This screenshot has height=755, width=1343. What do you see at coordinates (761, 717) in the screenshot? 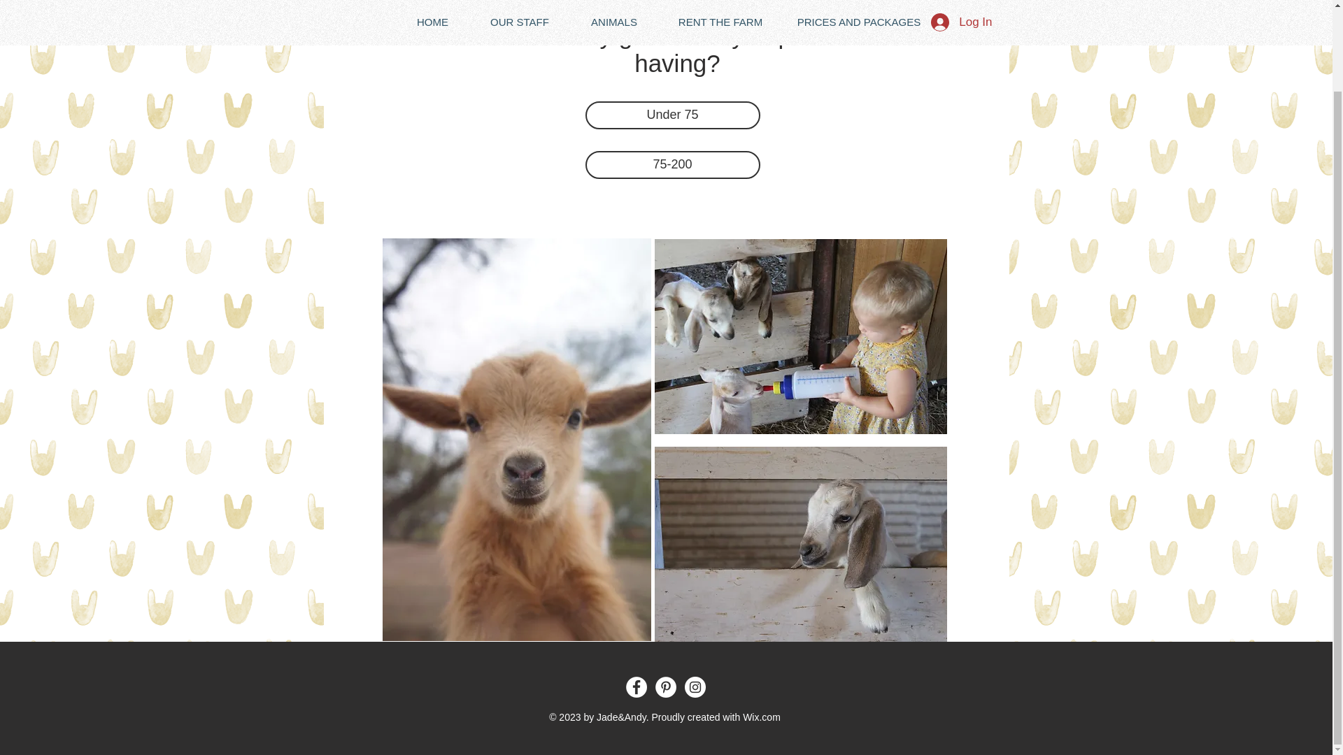
I see `Wix.com` at bounding box center [761, 717].